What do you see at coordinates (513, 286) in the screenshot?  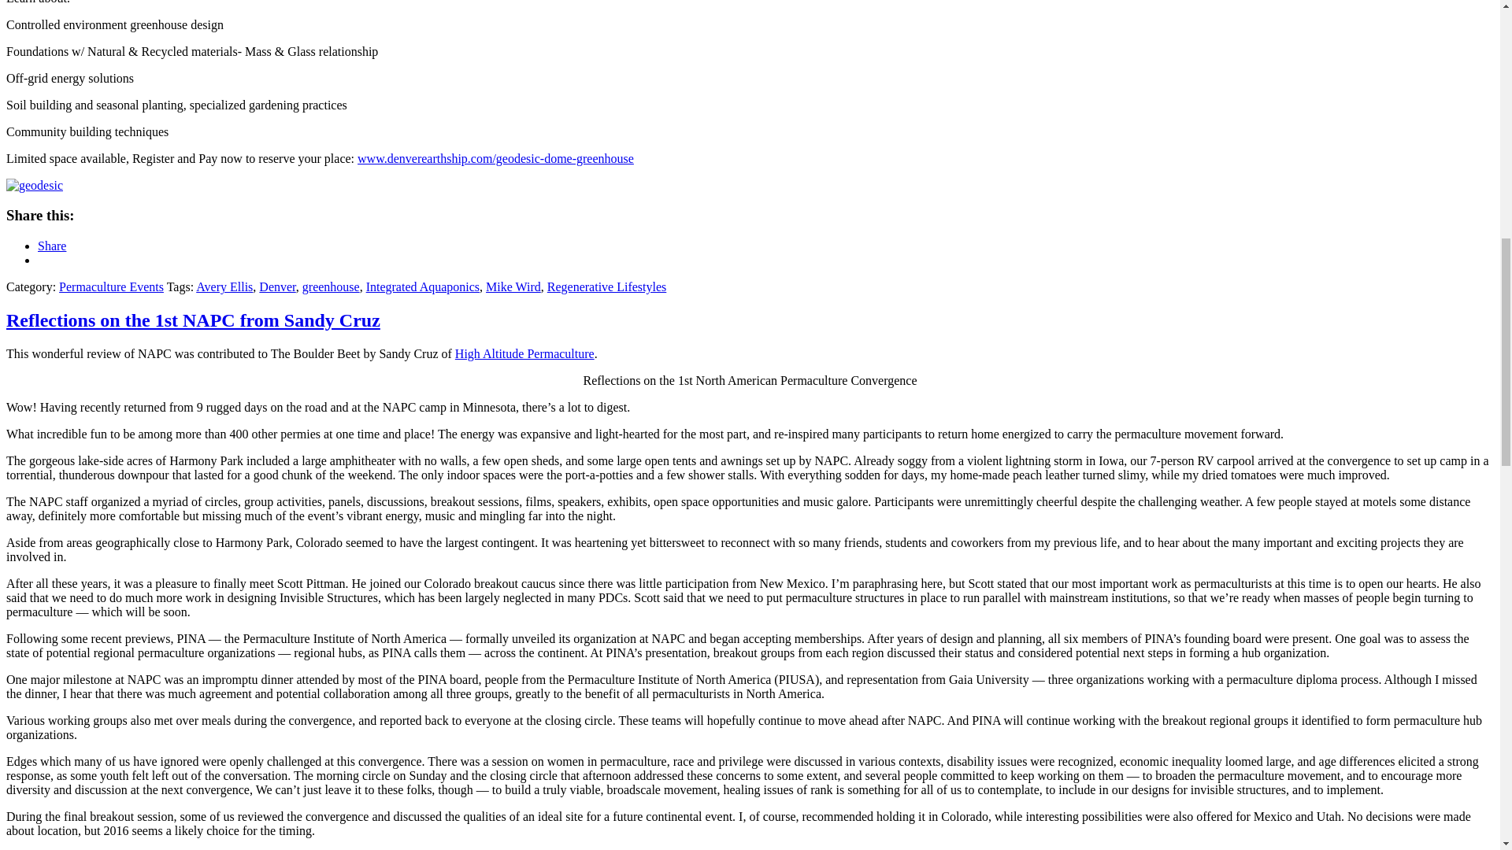 I see `Mike Wird` at bounding box center [513, 286].